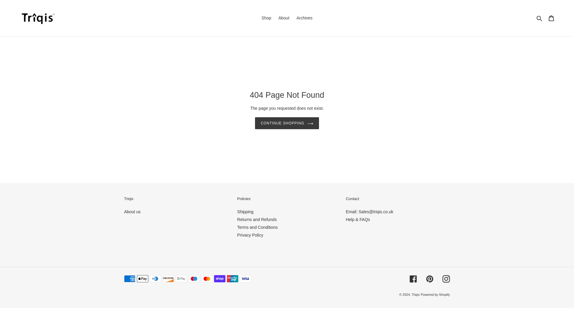 This screenshot has width=574, height=323. I want to click on Search, so click(539, 18).